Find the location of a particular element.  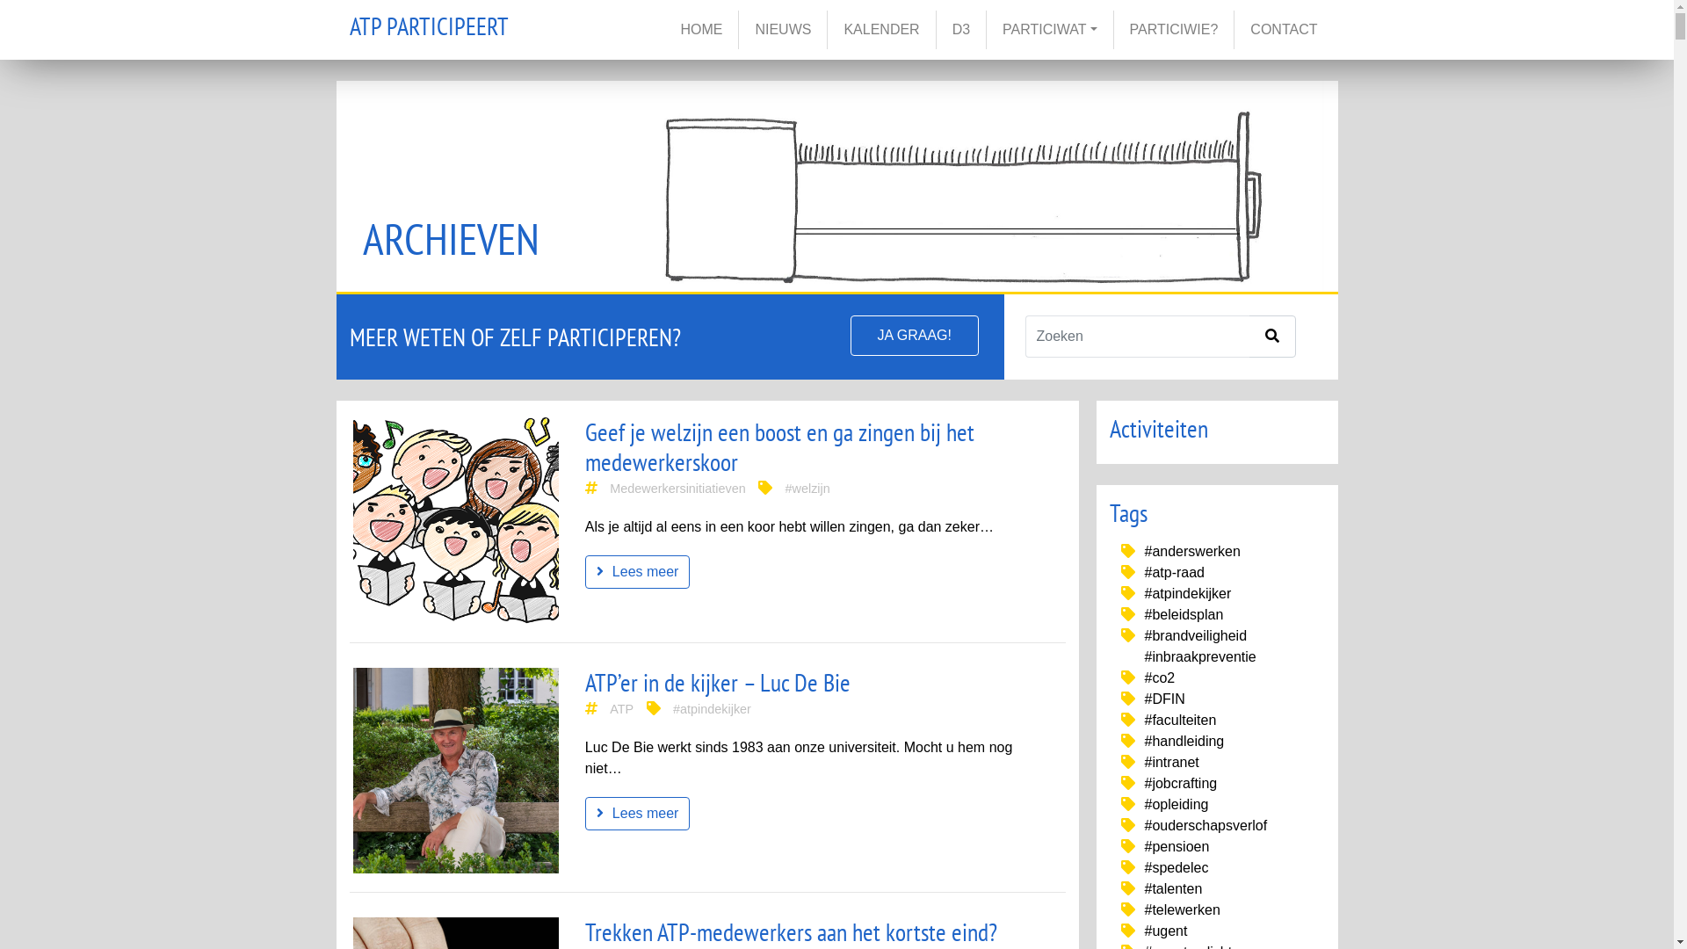

PARTICIWAT is located at coordinates (1049, 30).